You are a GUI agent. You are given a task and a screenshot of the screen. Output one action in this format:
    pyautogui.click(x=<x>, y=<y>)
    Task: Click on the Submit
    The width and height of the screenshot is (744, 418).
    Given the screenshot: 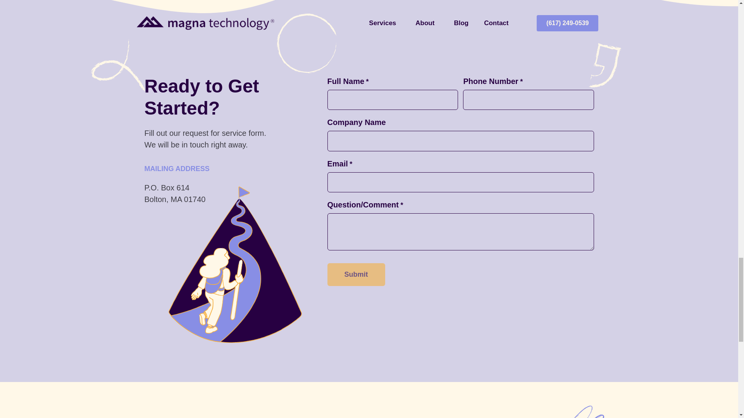 What is the action you would take?
    pyautogui.click(x=356, y=274)
    